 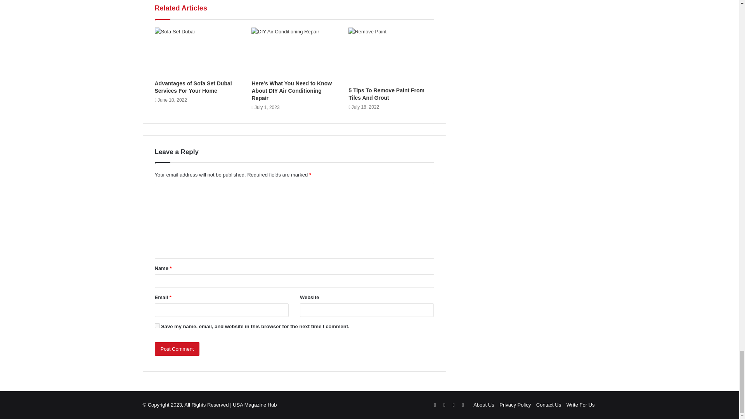 I want to click on Post Comment, so click(x=177, y=349).